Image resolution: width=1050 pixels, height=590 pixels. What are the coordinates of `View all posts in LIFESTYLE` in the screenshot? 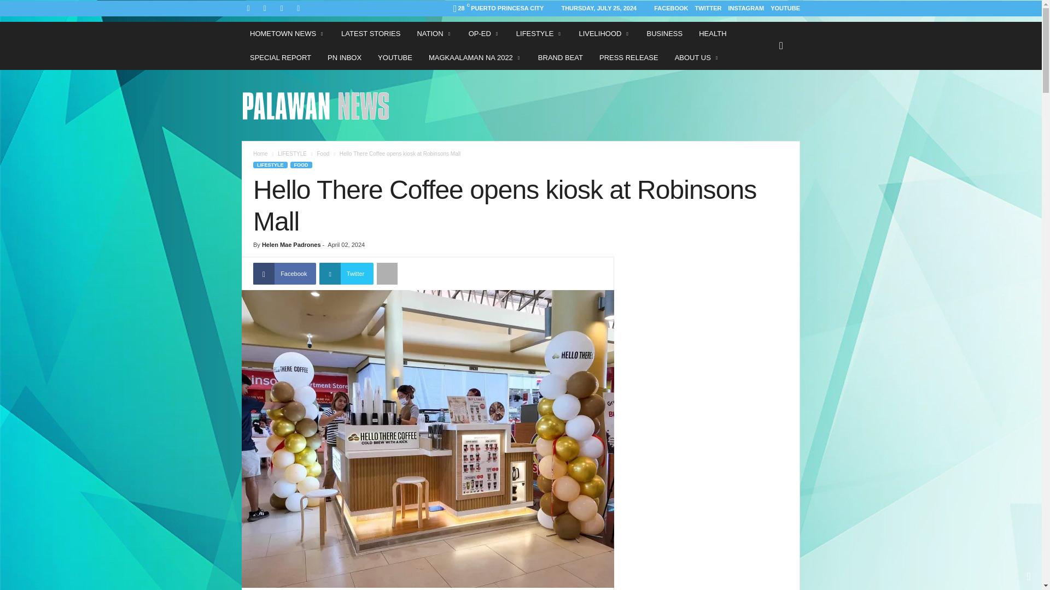 It's located at (292, 154).